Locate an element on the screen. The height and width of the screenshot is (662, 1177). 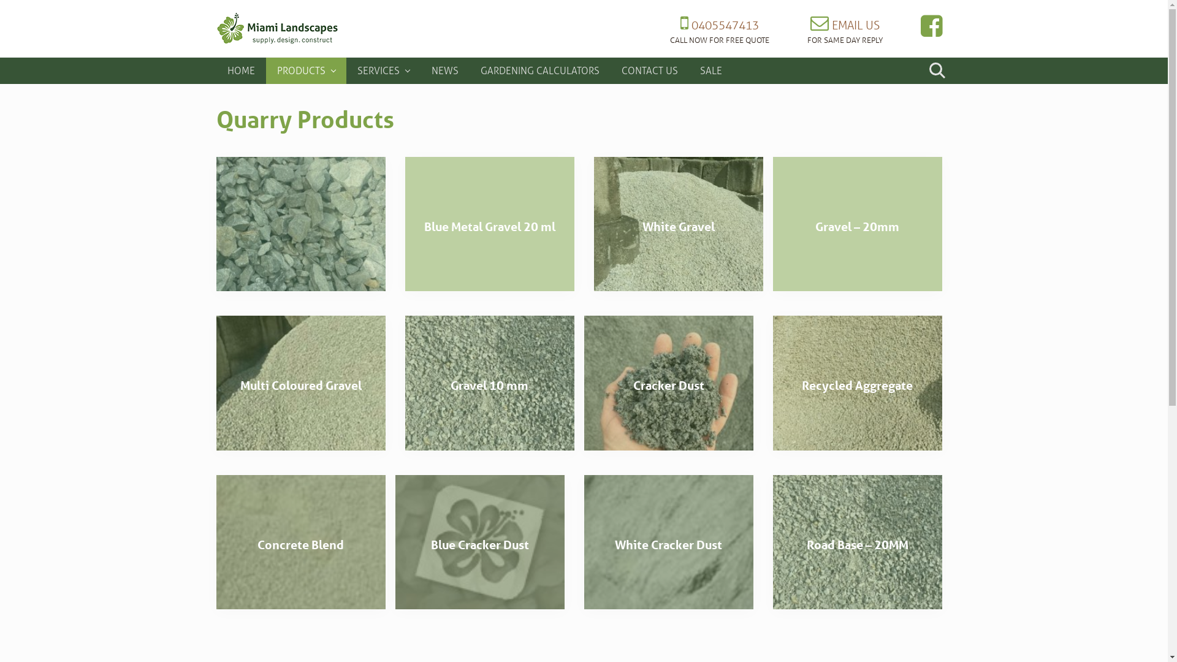
Cracker Dust is located at coordinates (668, 382).